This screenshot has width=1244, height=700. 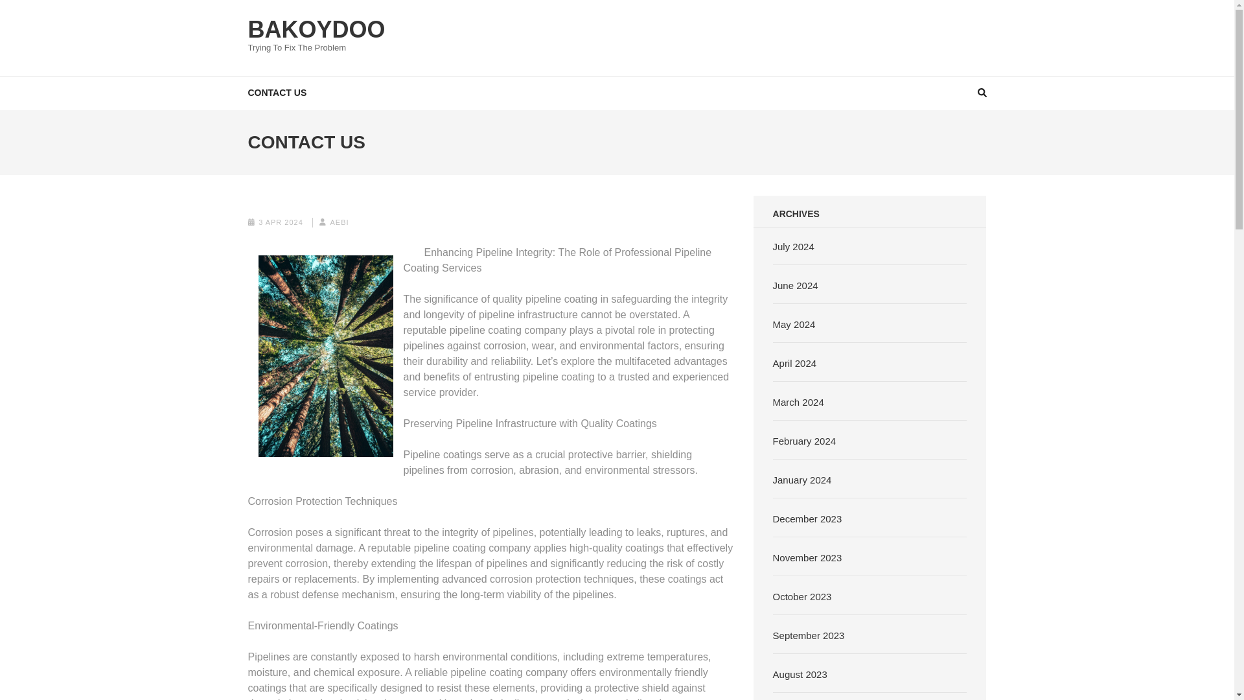 What do you see at coordinates (798, 402) in the screenshot?
I see `March 2024` at bounding box center [798, 402].